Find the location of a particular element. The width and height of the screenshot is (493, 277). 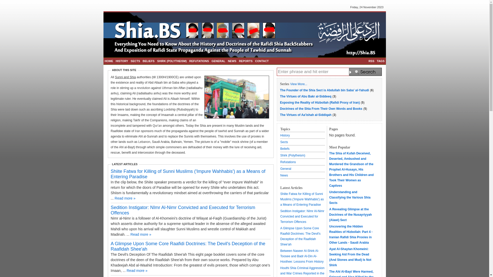

The Virtues of Aa'ishah al-Siddiqah is located at coordinates (306, 115).